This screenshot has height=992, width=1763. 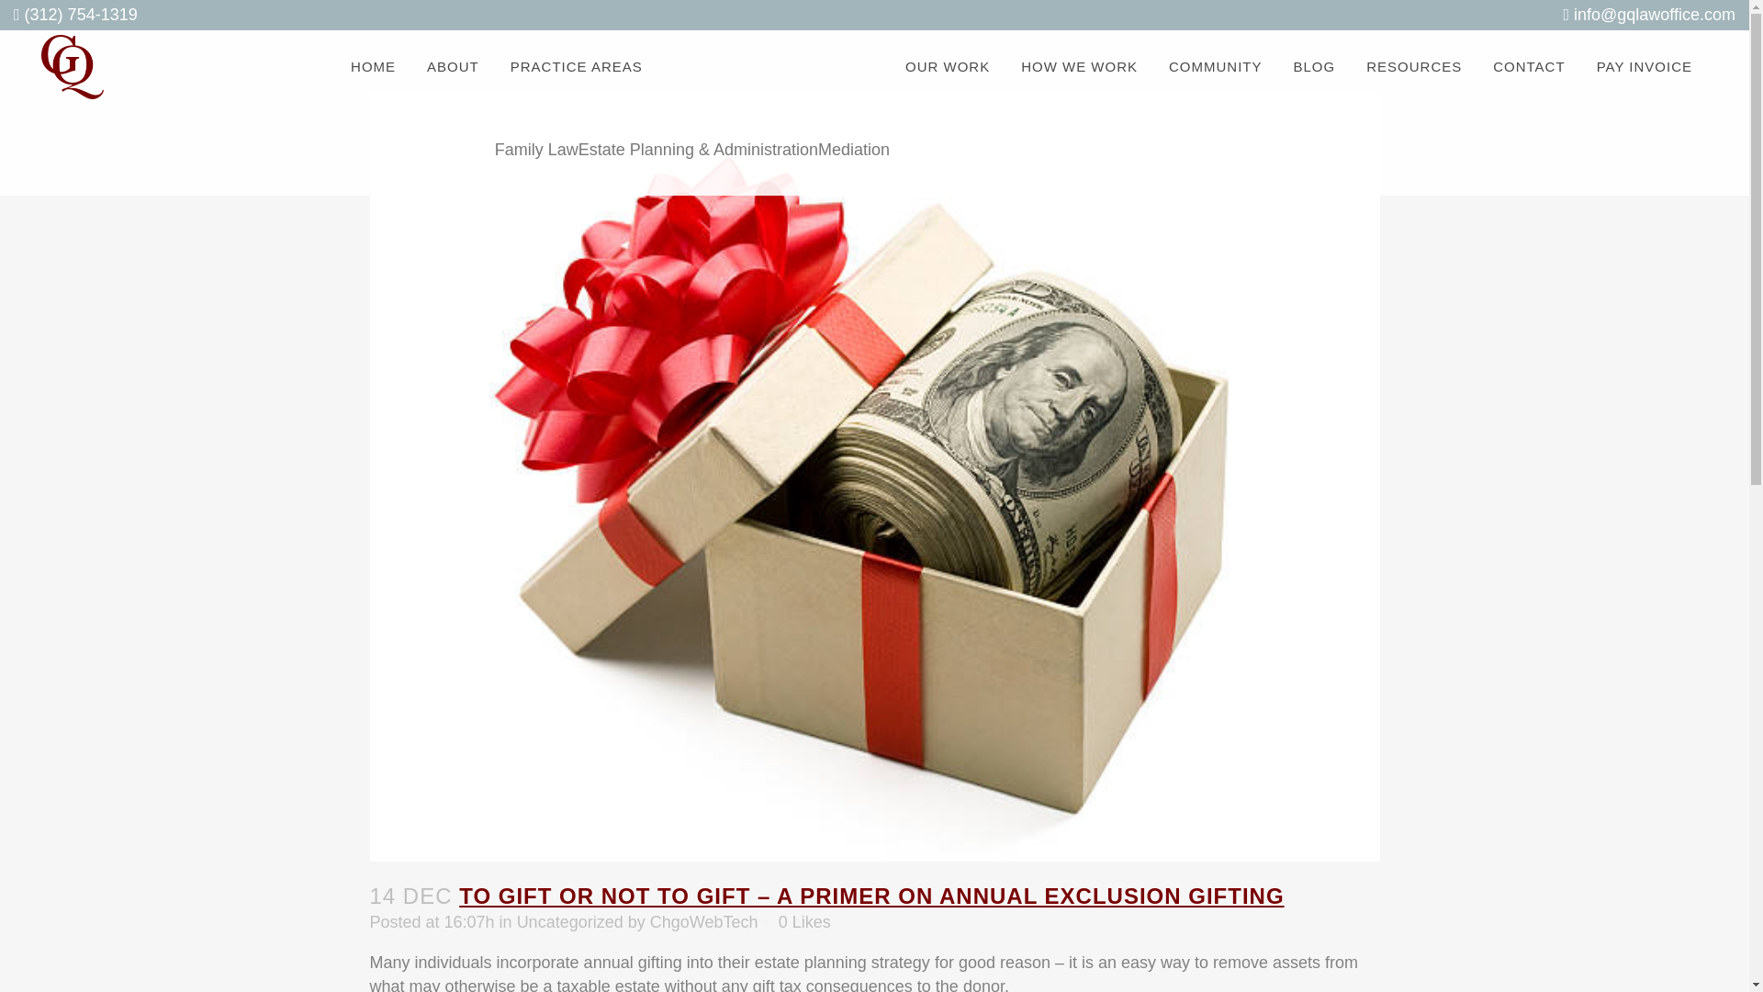 I want to click on HOW WE WORK, so click(x=1078, y=67).